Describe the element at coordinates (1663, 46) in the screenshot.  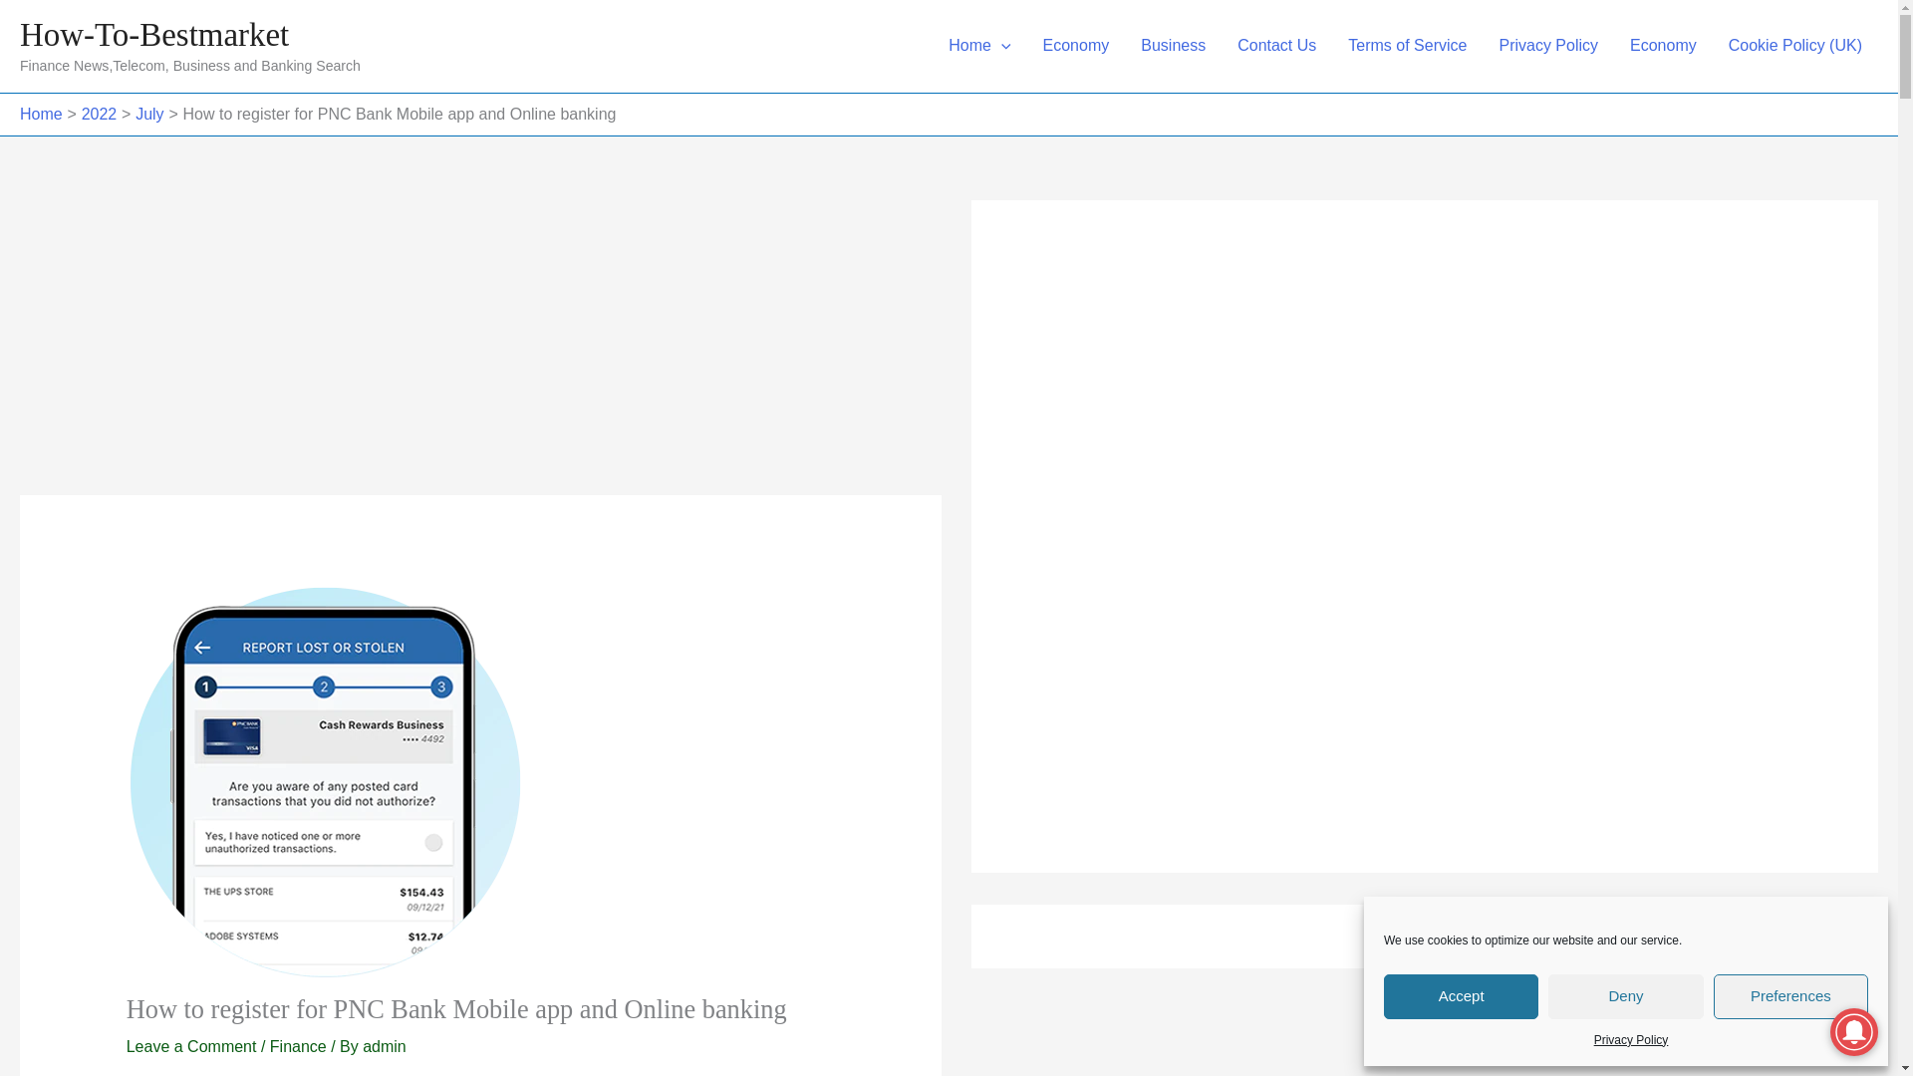
I see `Economy` at that location.